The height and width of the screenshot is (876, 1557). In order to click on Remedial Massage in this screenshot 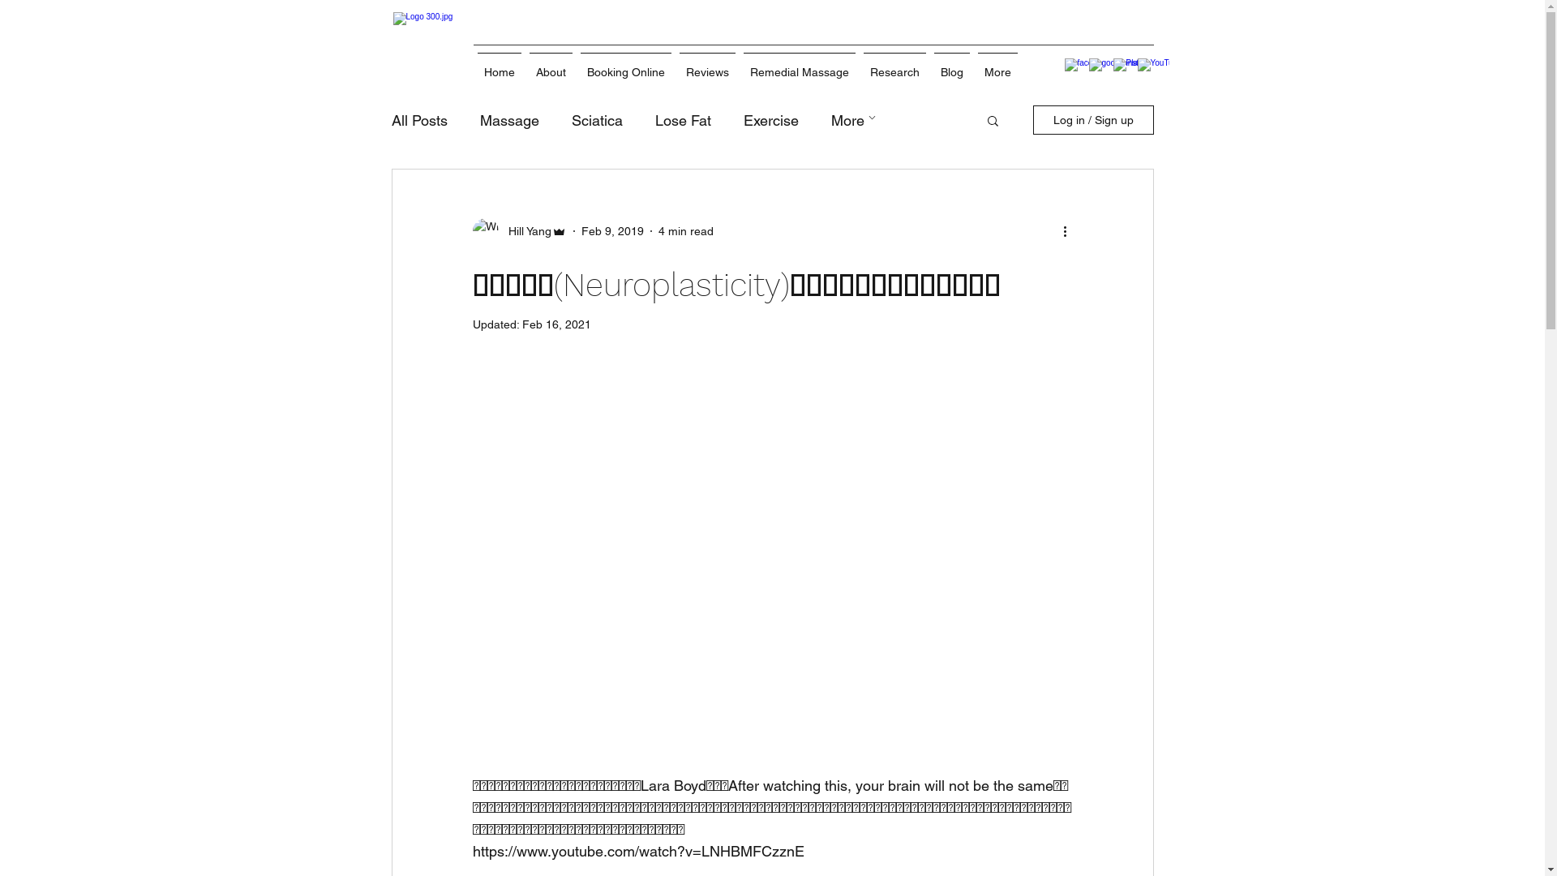, I will do `click(800, 65)`.